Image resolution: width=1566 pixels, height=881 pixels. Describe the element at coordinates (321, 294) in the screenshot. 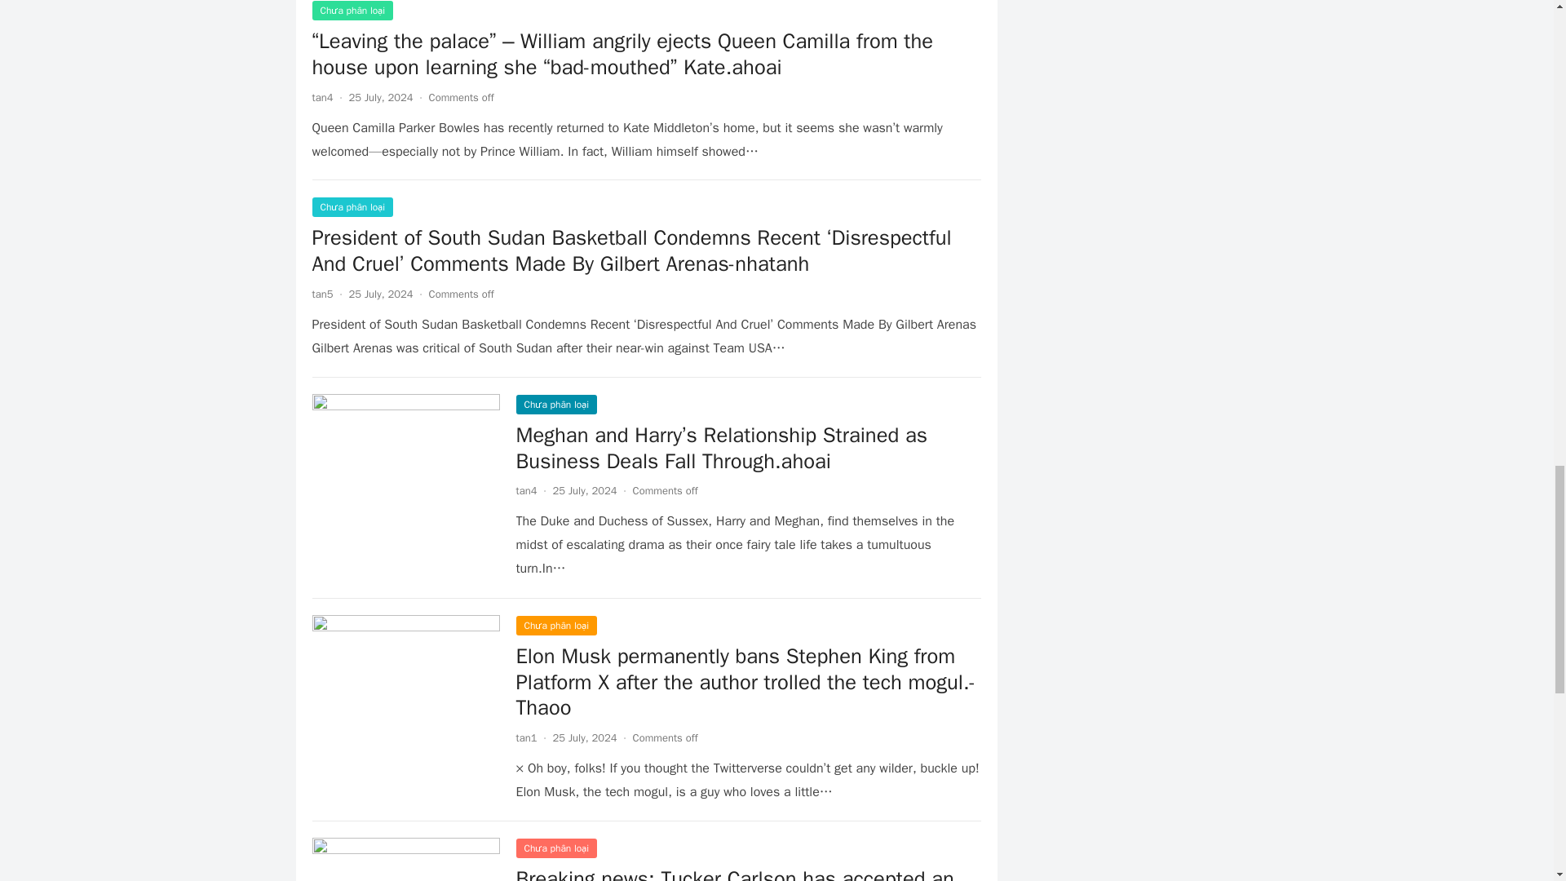

I see `Posts by tan5` at that location.